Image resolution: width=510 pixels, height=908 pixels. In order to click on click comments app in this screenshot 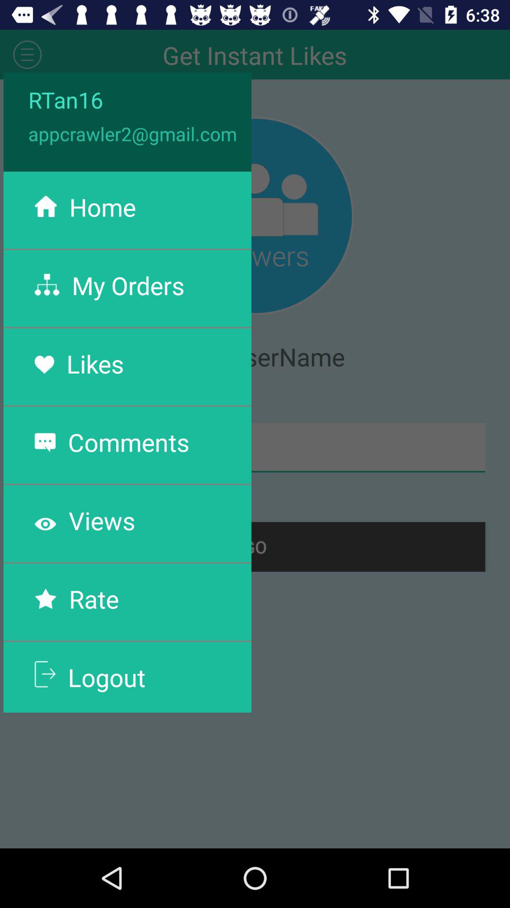, I will do `click(128, 442)`.